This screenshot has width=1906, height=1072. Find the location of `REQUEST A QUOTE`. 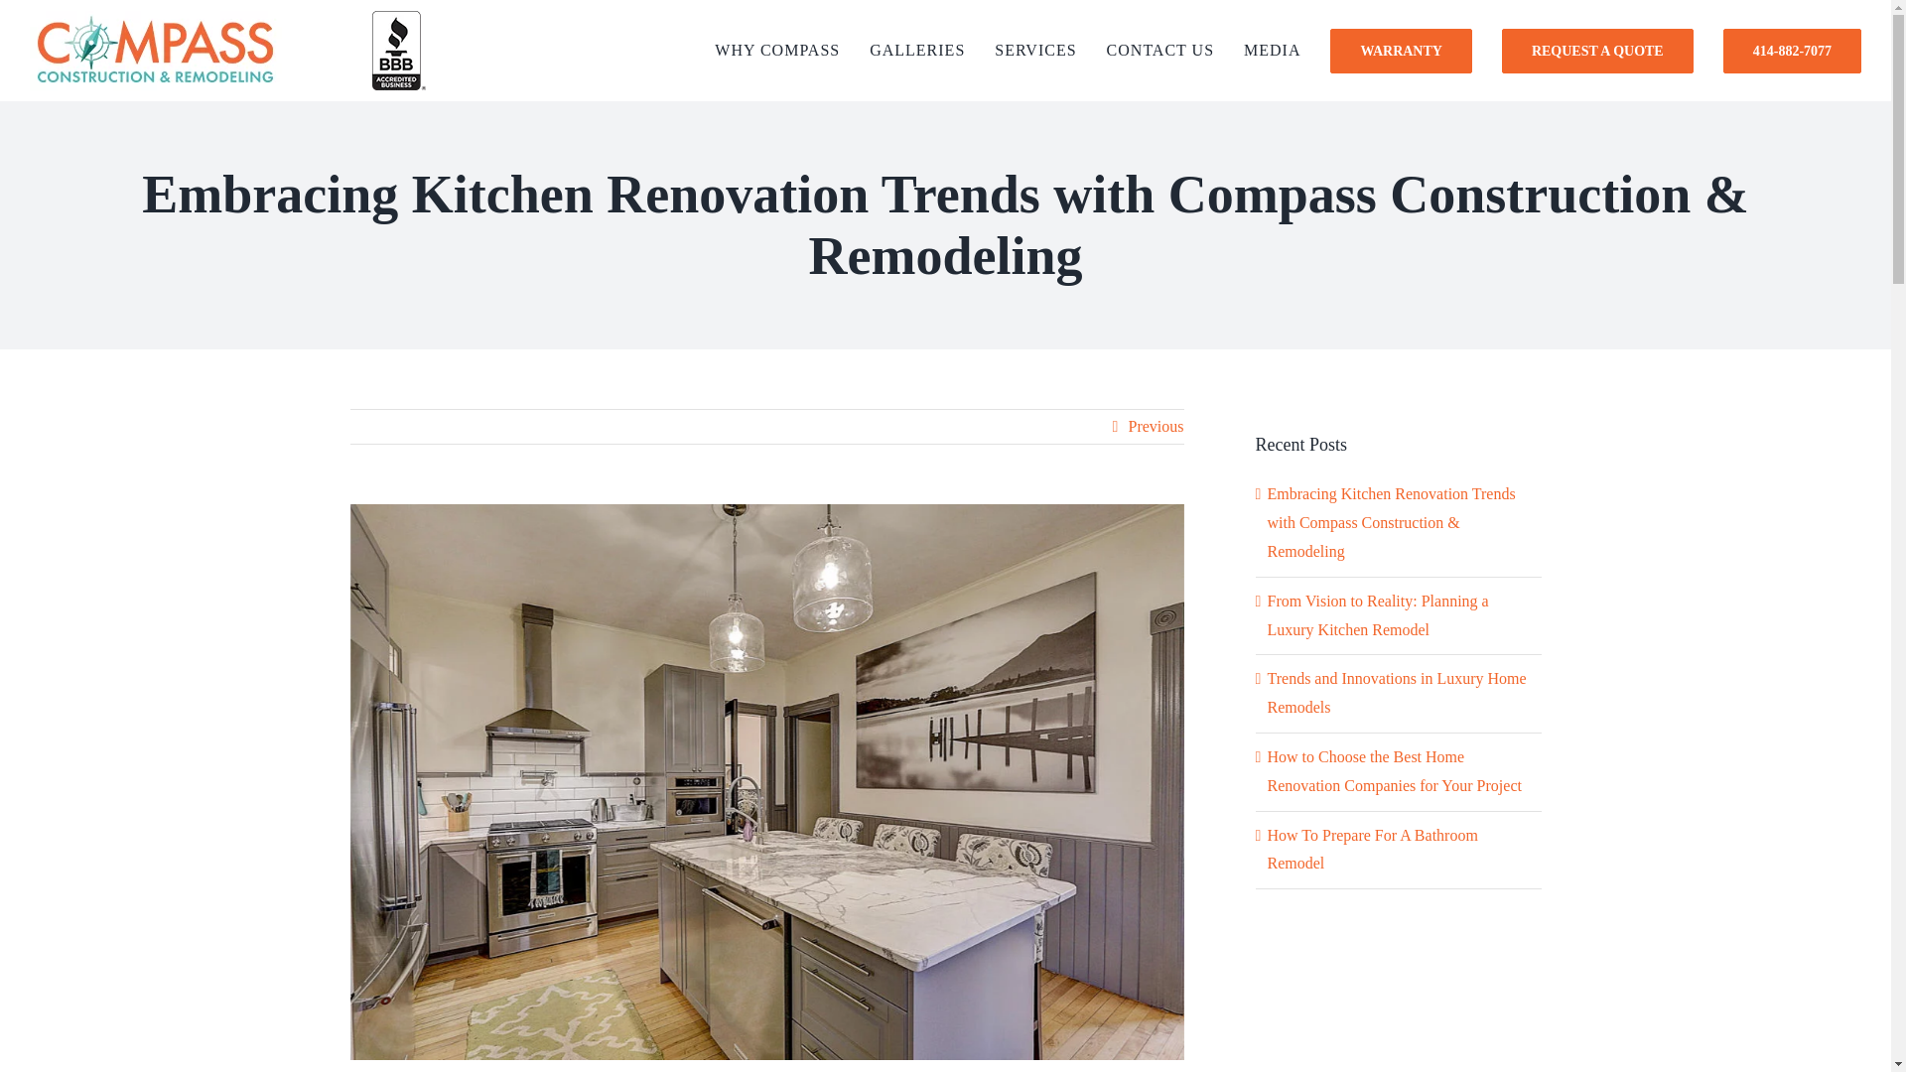

REQUEST A QUOTE is located at coordinates (1597, 50).